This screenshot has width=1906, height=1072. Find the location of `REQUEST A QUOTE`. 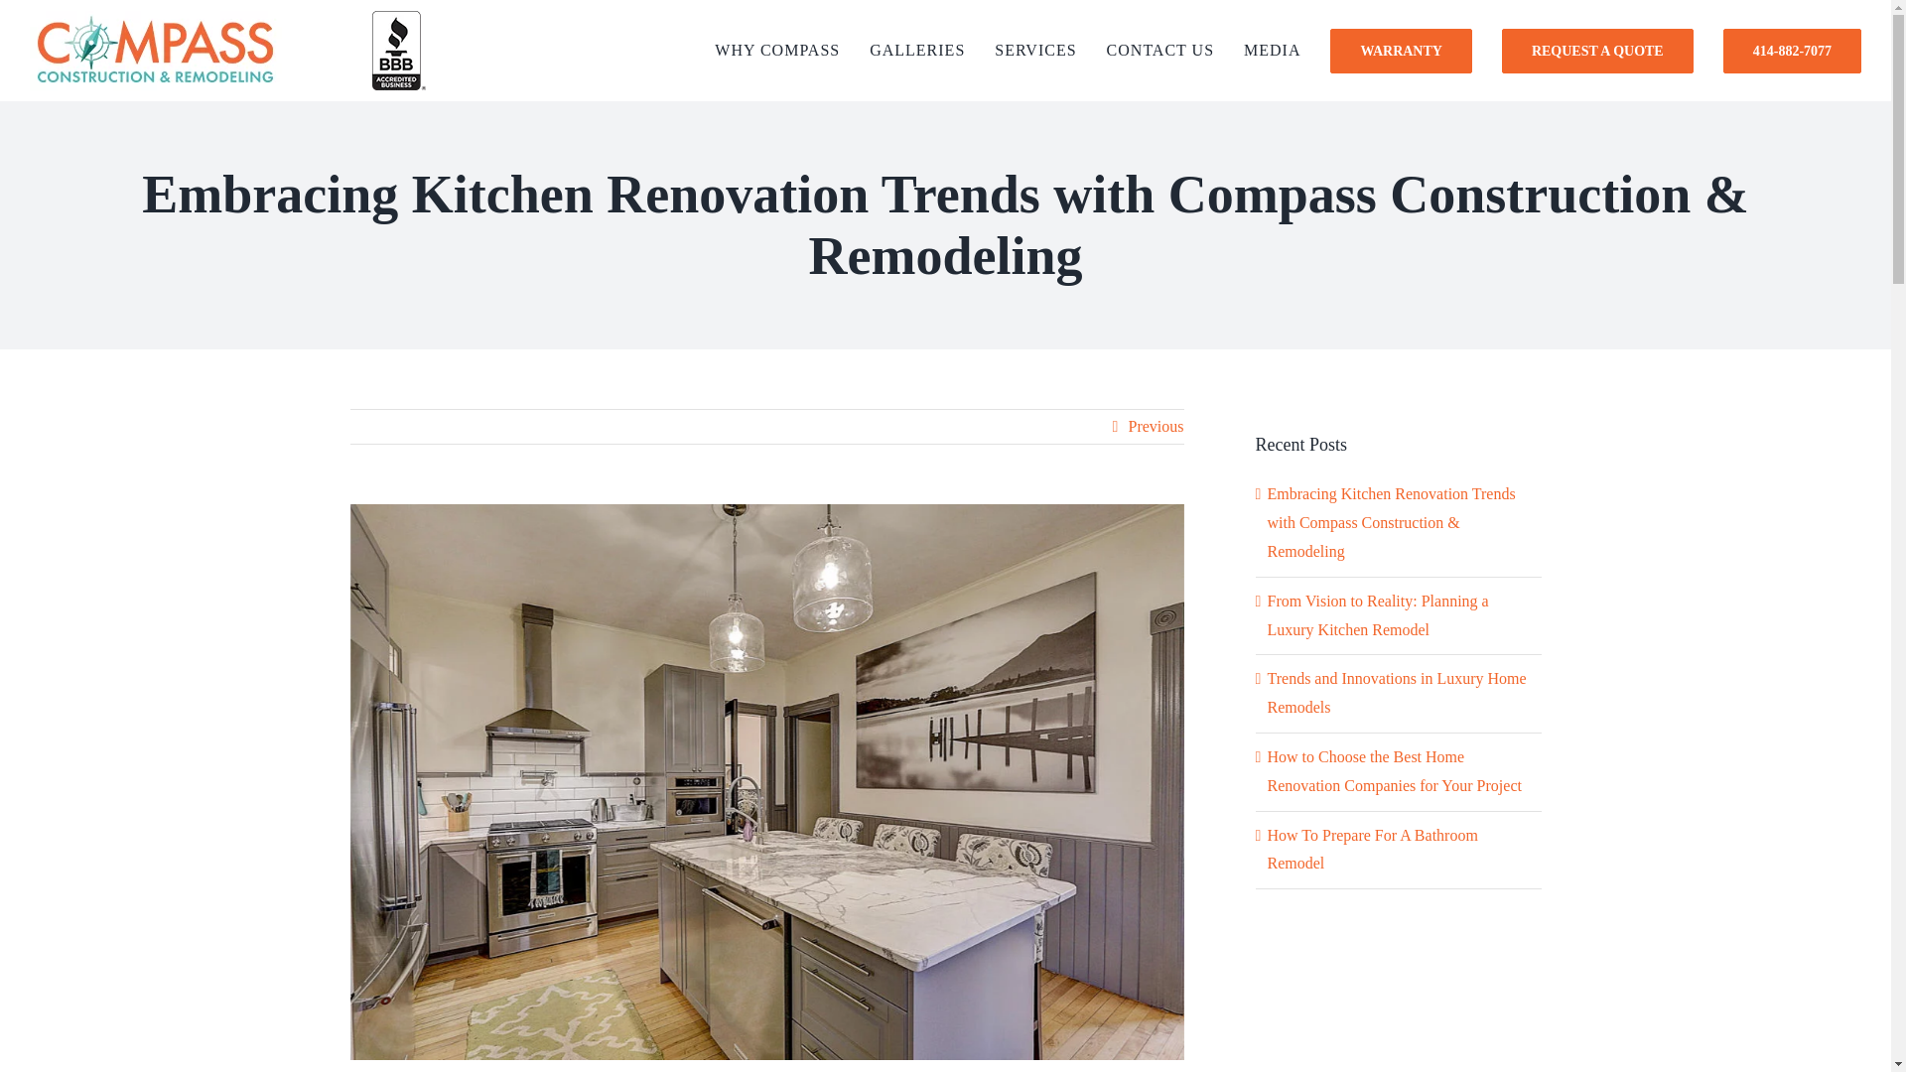

REQUEST A QUOTE is located at coordinates (1597, 50).